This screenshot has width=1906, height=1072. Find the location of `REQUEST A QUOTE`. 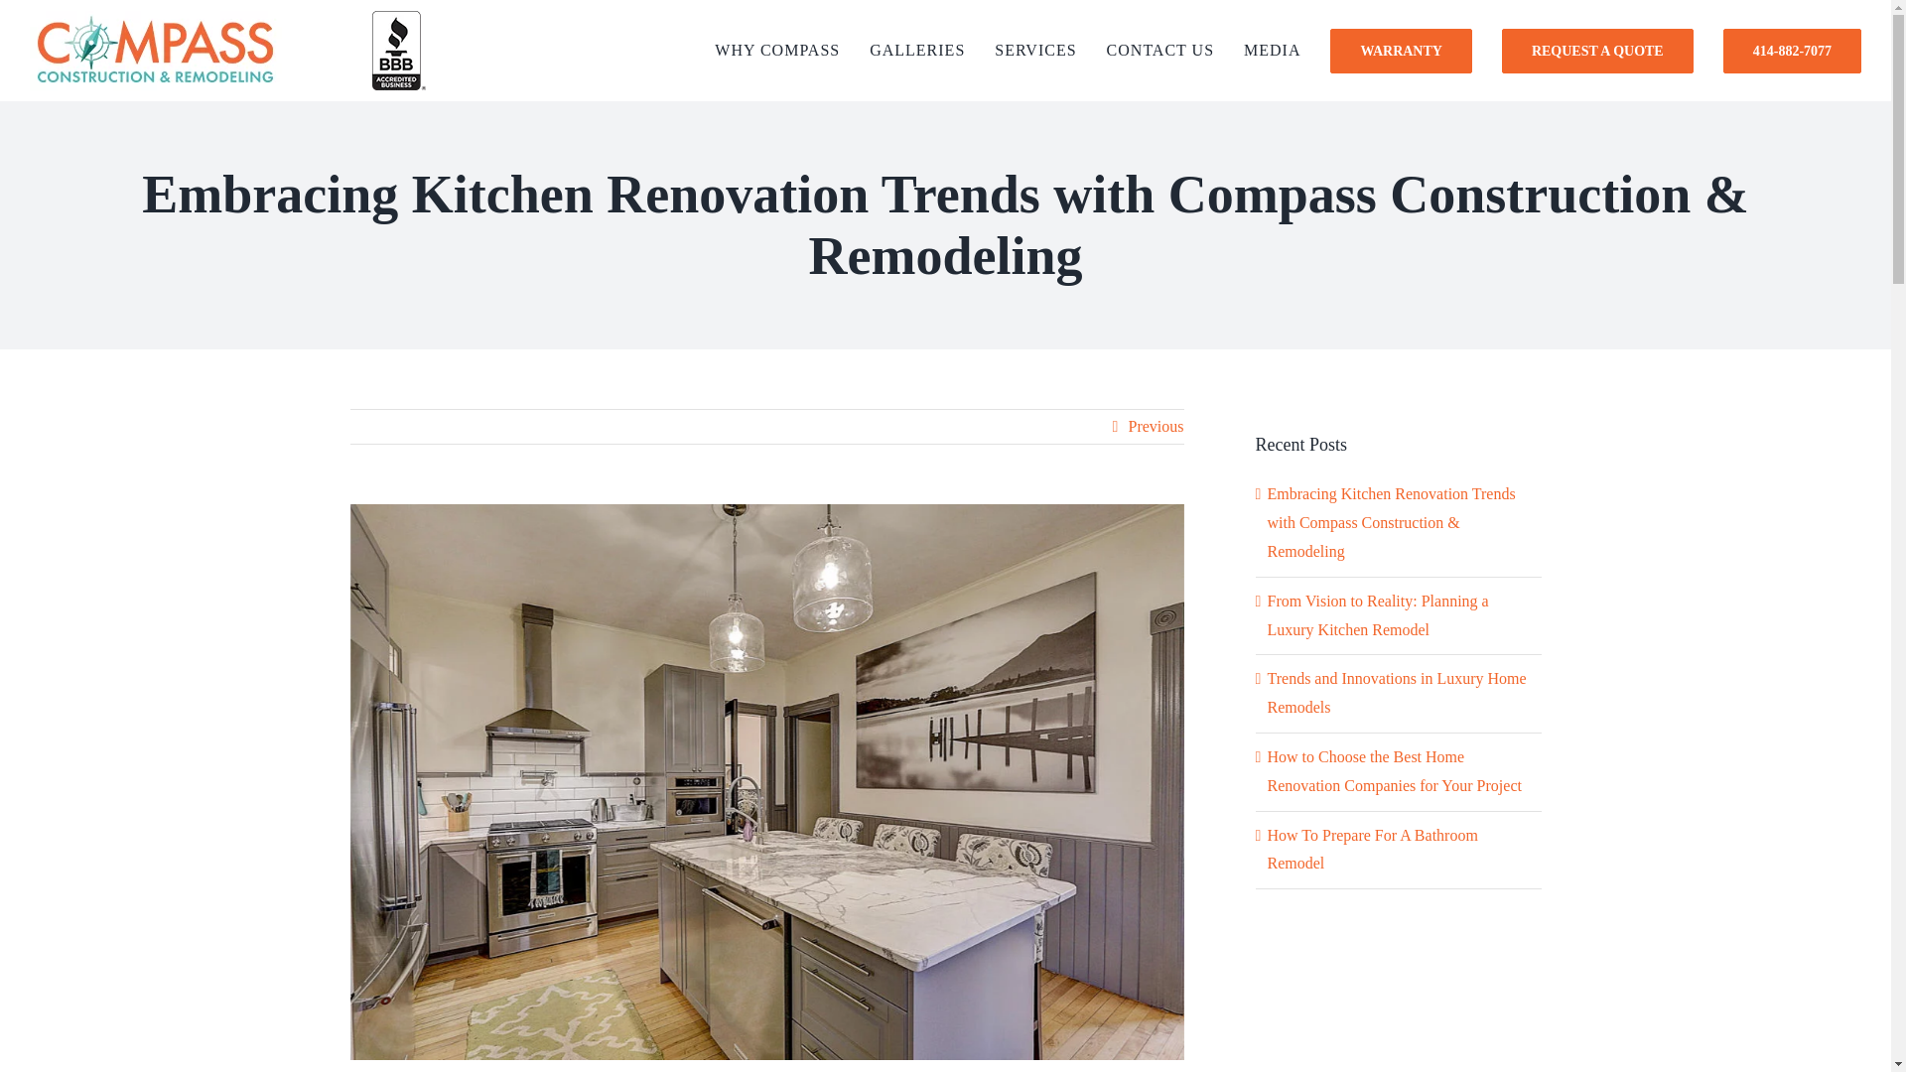

REQUEST A QUOTE is located at coordinates (1597, 50).